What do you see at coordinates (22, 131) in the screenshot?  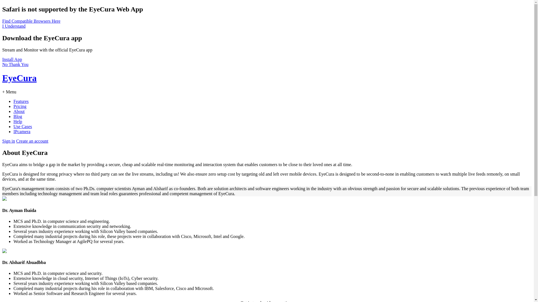 I see `IPcamera` at bounding box center [22, 131].